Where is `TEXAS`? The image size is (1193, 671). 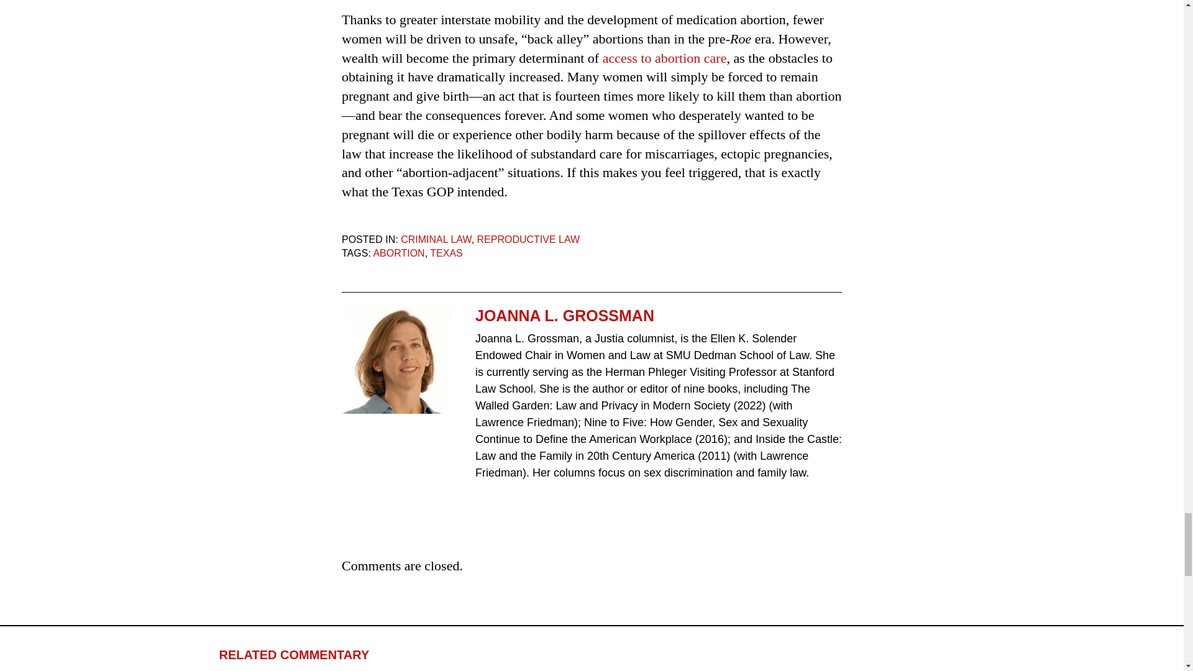
TEXAS is located at coordinates (446, 252).